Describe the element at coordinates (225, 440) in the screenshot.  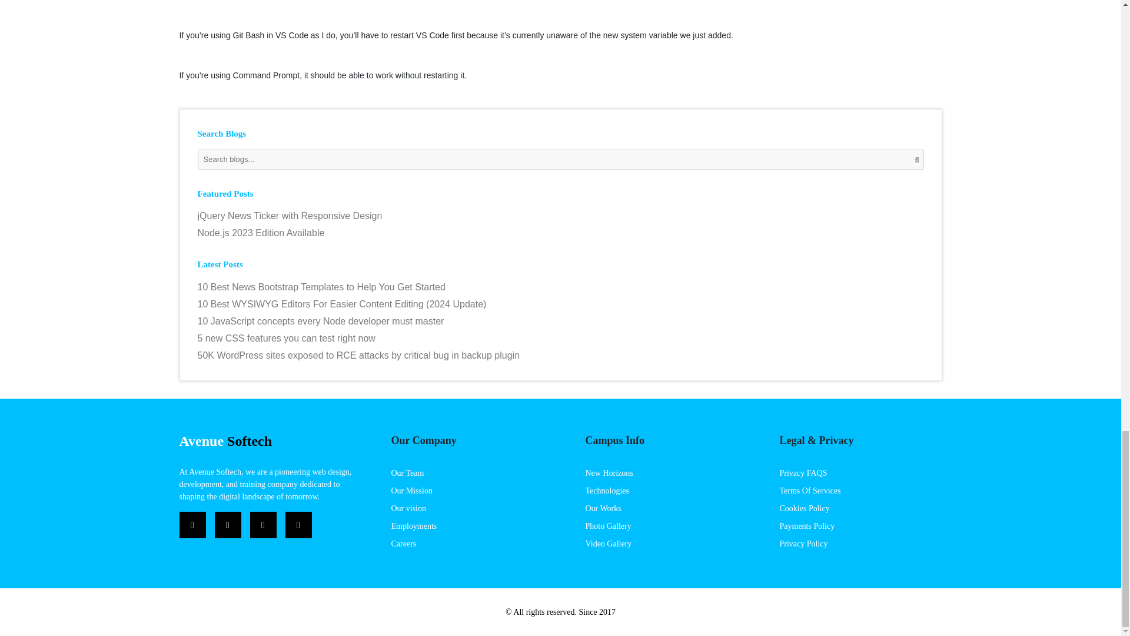
I see `AvenueSoftech` at that location.